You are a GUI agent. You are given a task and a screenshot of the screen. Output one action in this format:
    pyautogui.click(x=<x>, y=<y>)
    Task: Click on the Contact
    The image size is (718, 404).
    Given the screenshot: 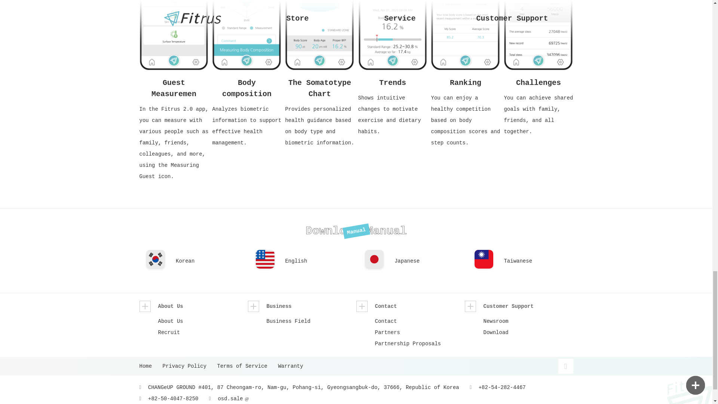 What is the action you would take?
    pyautogui.click(x=410, y=306)
    